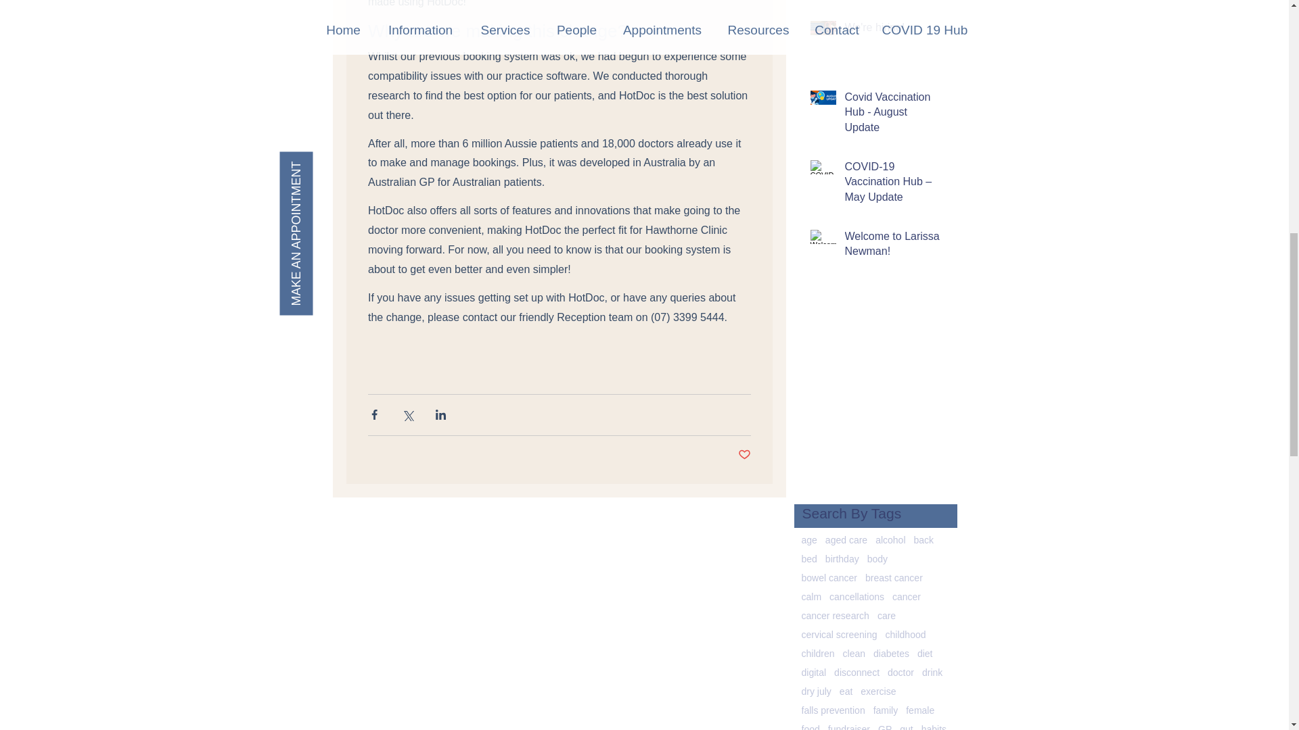  What do you see at coordinates (829, 577) in the screenshot?
I see `bowel cancer` at bounding box center [829, 577].